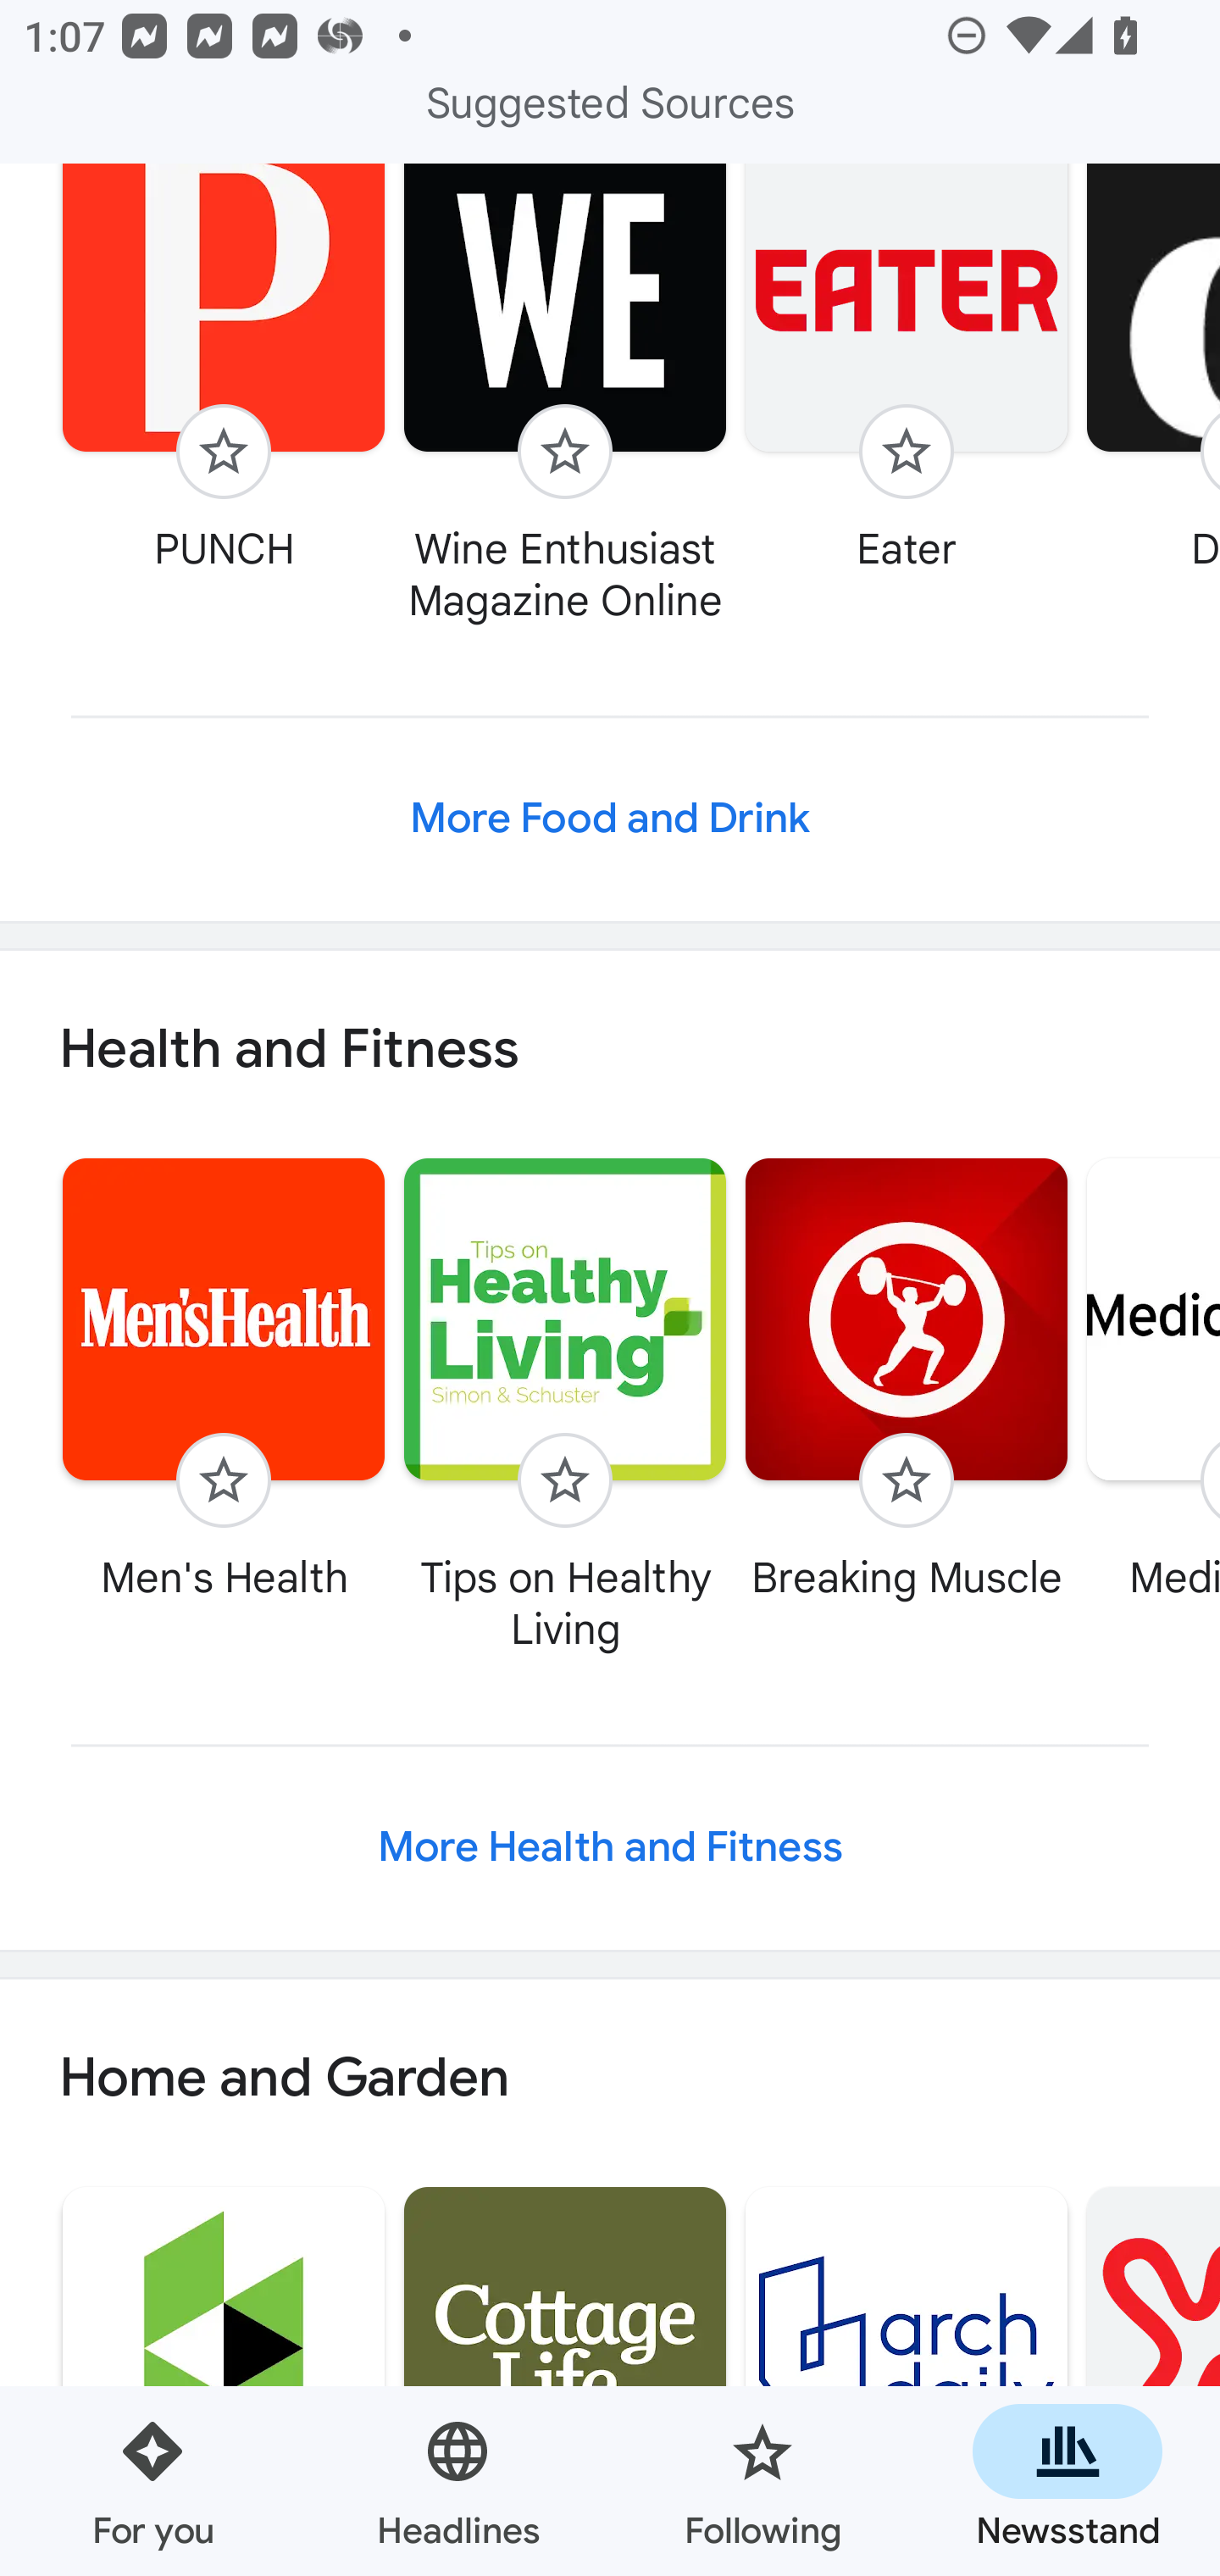 Image resolution: width=1220 pixels, height=2576 pixels. What do you see at coordinates (223, 1480) in the screenshot?
I see `Follow` at bounding box center [223, 1480].